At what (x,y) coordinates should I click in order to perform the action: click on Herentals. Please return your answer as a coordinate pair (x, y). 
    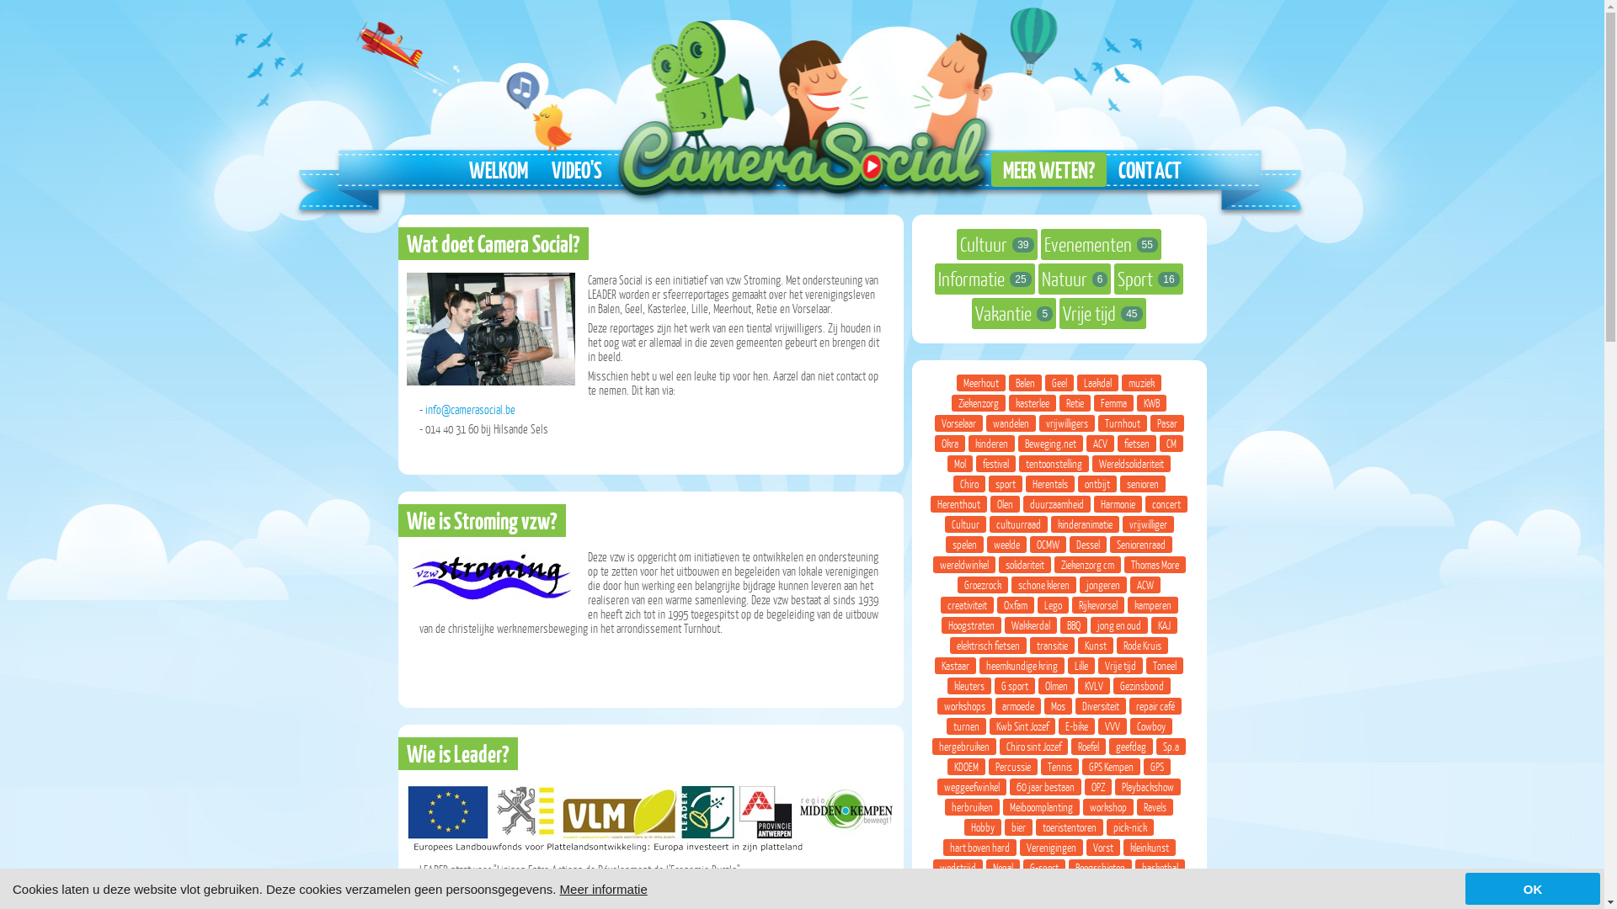
    Looking at the image, I should click on (1050, 484).